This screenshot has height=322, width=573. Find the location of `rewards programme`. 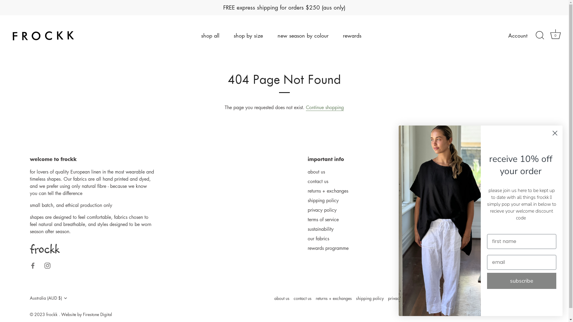

rewards programme is located at coordinates (520, 298).